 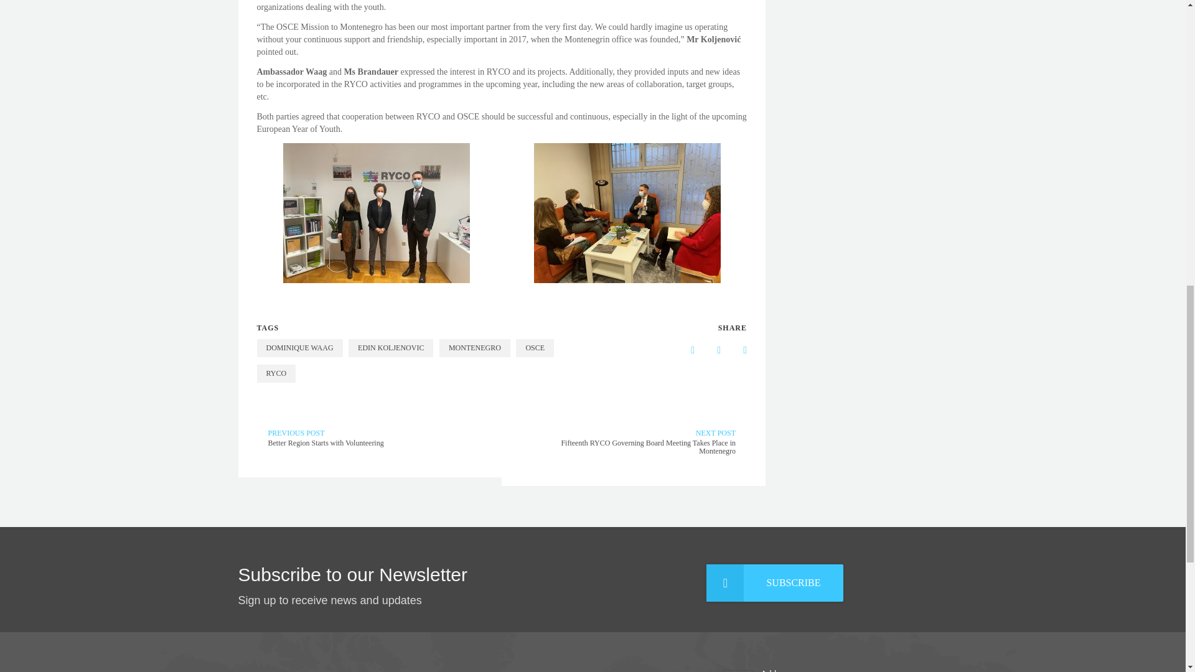 I want to click on Share on LinkedIn, so click(x=709, y=350).